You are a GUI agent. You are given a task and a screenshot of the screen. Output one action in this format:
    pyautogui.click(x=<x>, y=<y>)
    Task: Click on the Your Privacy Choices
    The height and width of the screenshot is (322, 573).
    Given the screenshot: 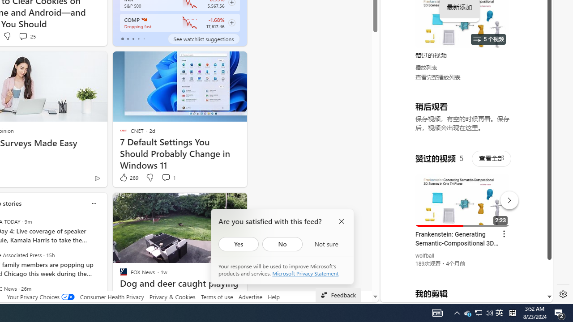 What is the action you would take?
    pyautogui.click(x=40, y=297)
    